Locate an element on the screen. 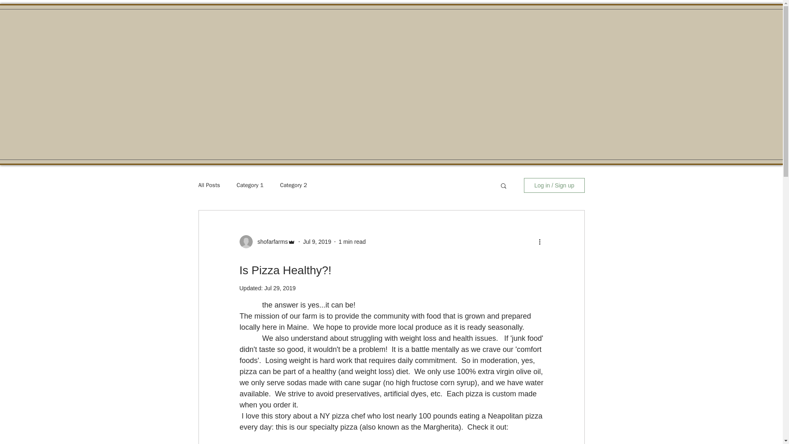 The image size is (789, 444). Category 2 is located at coordinates (293, 185).